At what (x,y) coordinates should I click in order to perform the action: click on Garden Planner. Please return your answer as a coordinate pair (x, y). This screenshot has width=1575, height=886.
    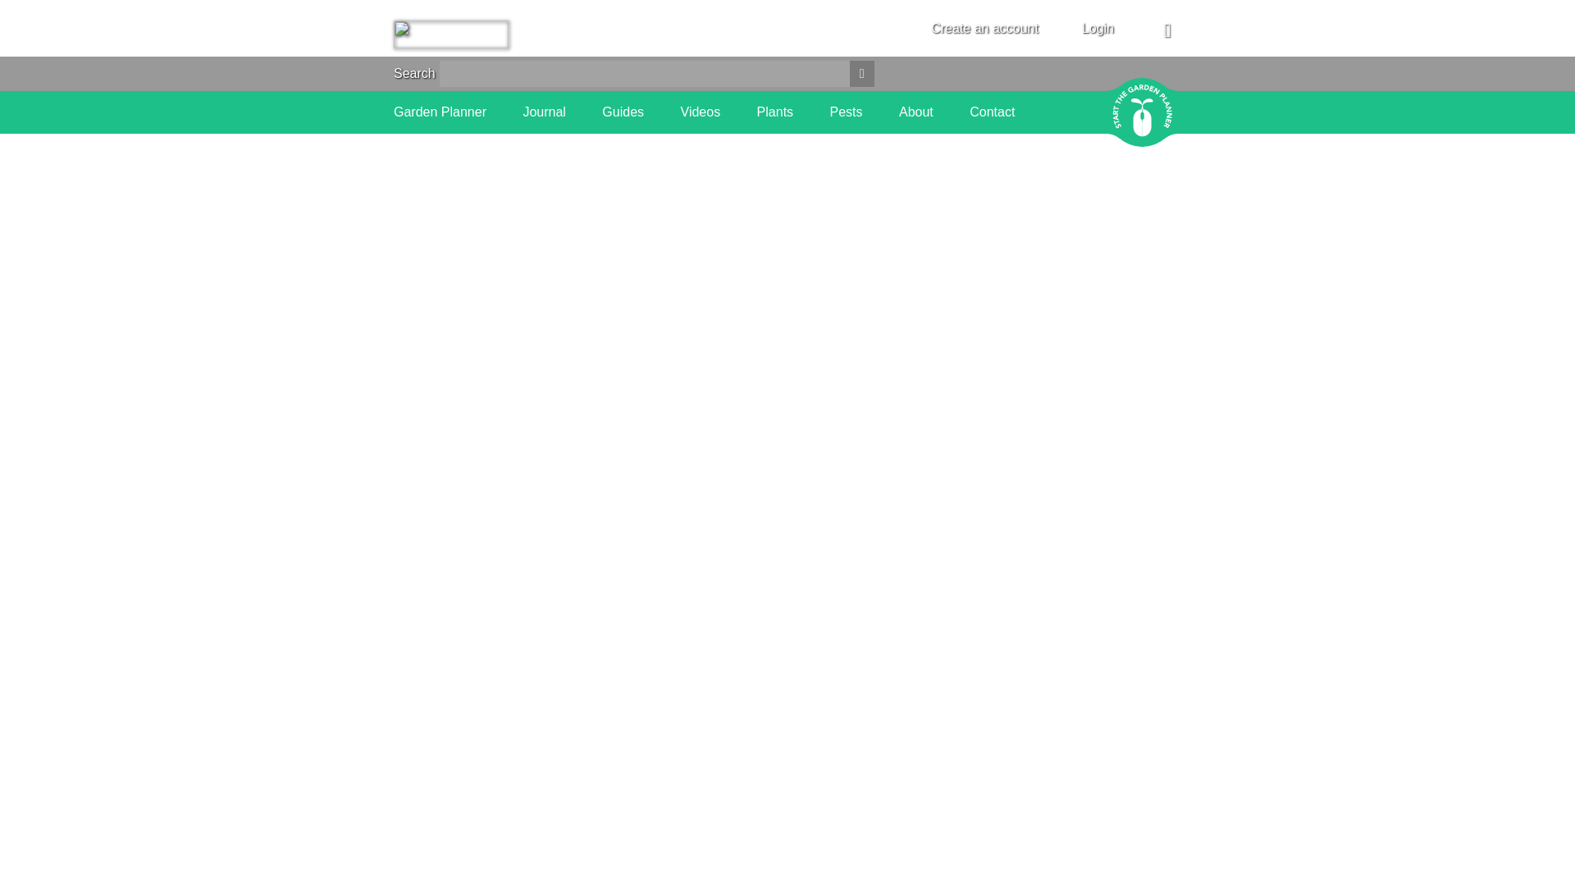
    Looking at the image, I should click on (440, 112).